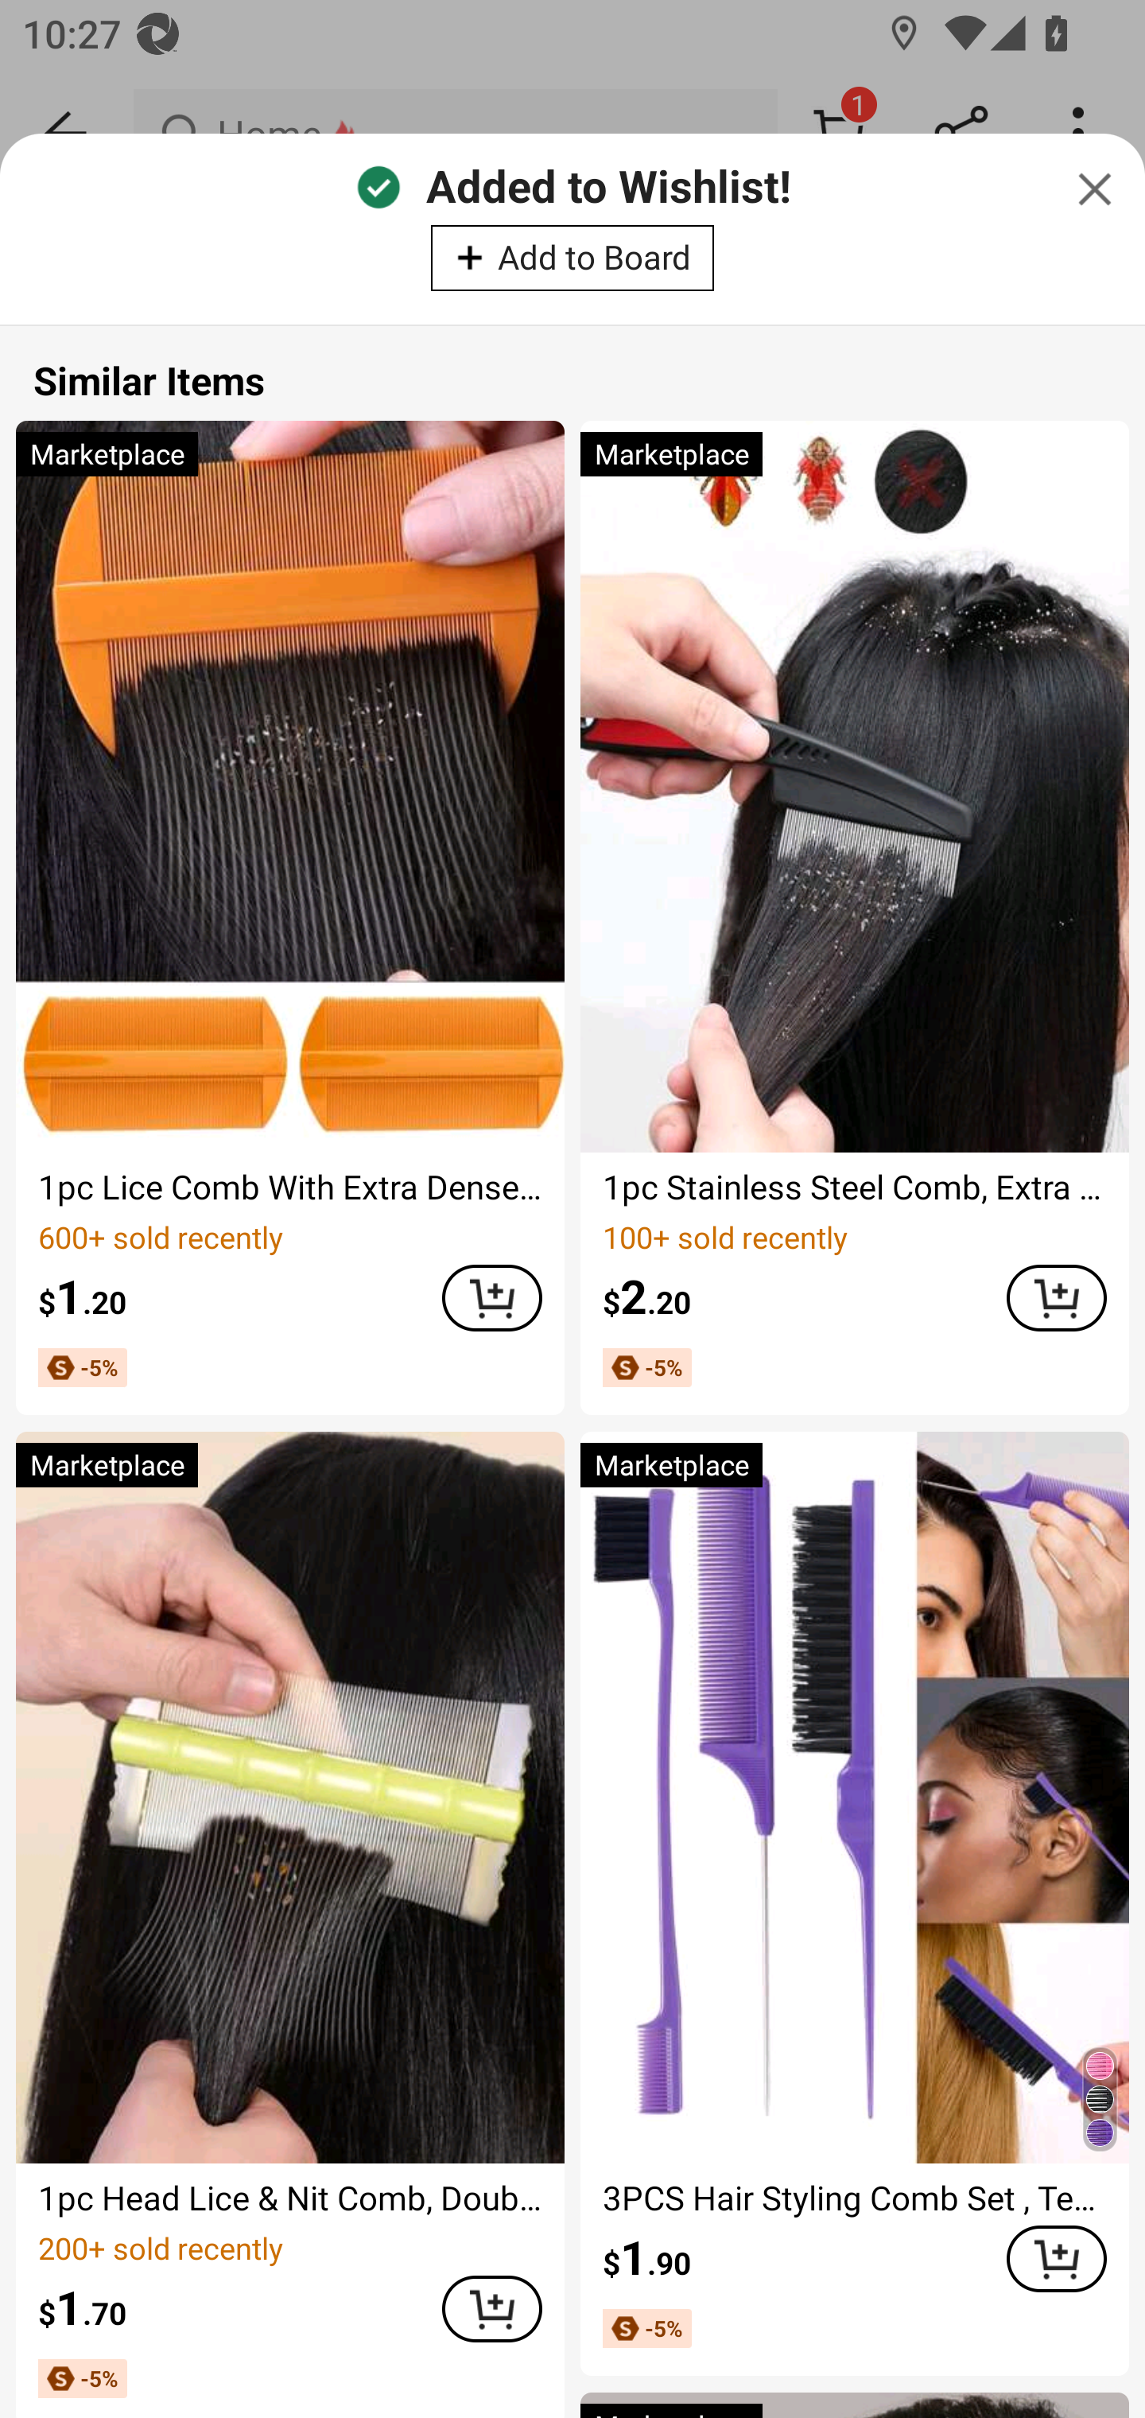  Describe the element at coordinates (1056, 2257) in the screenshot. I see `ADD TO CART` at that location.